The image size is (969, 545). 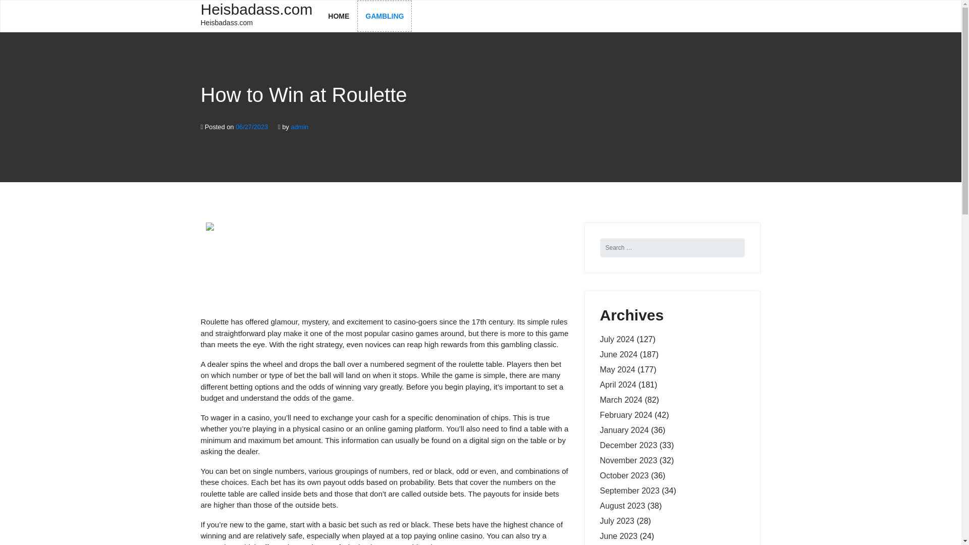 What do you see at coordinates (626, 415) in the screenshot?
I see `admin` at bounding box center [626, 415].